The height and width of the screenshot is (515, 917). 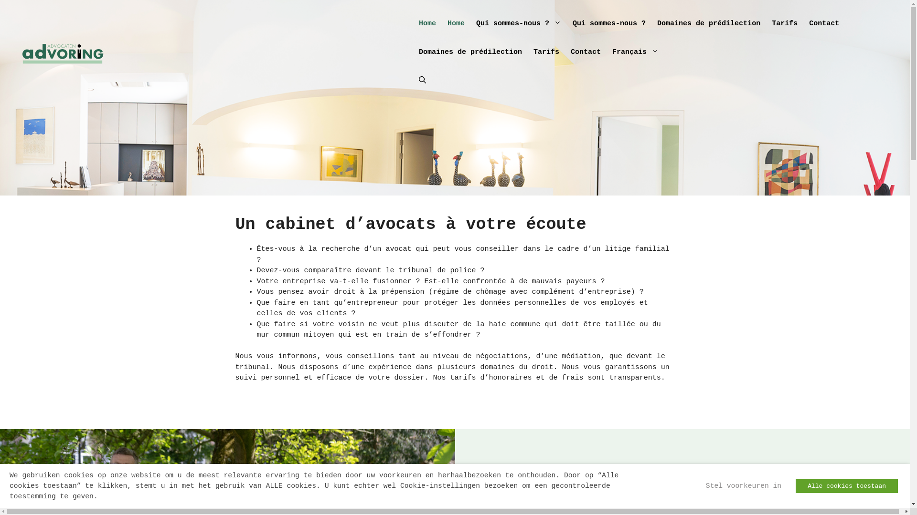 What do you see at coordinates (847, 485) in the screenshot?
I see `Alle cookies toestaan` at bounding box center [847, 485].